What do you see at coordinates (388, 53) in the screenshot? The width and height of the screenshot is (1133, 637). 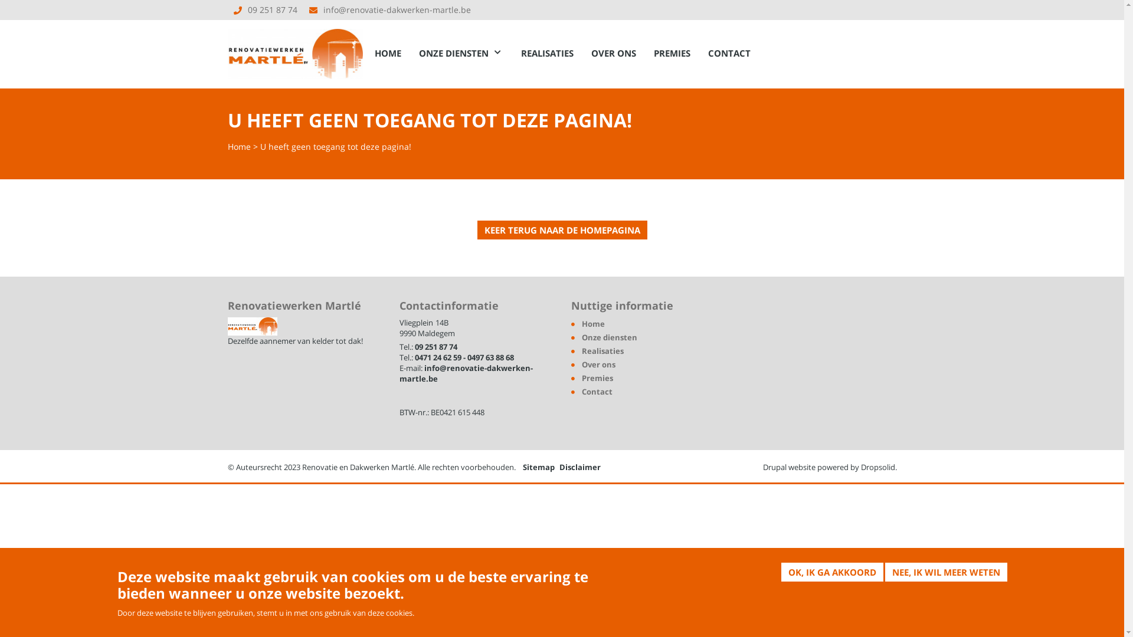 I see `HOME` at bounding box center [388, 53].